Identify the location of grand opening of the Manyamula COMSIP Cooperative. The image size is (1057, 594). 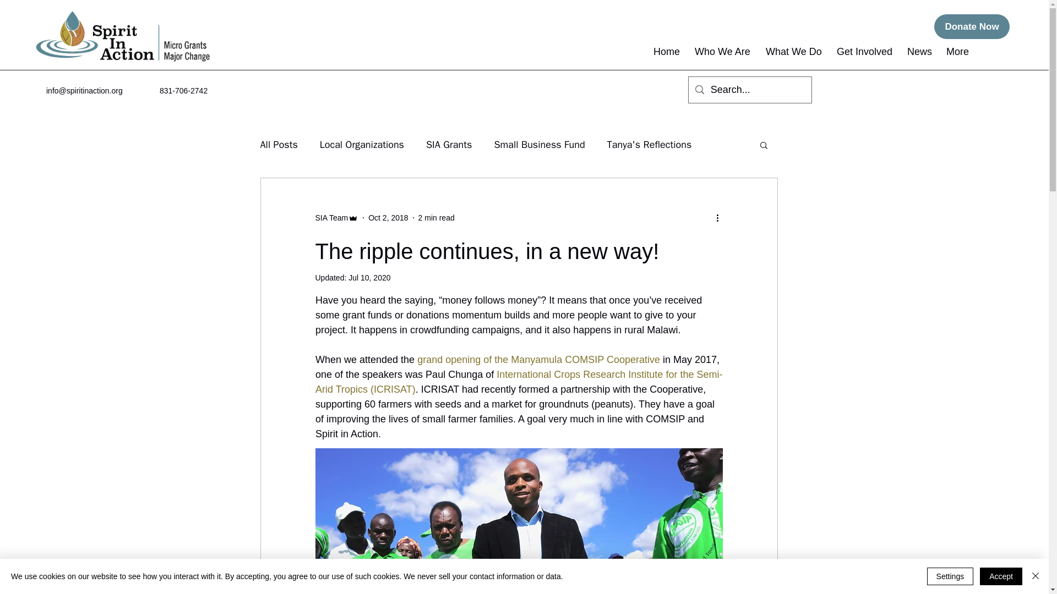
(538, 360).